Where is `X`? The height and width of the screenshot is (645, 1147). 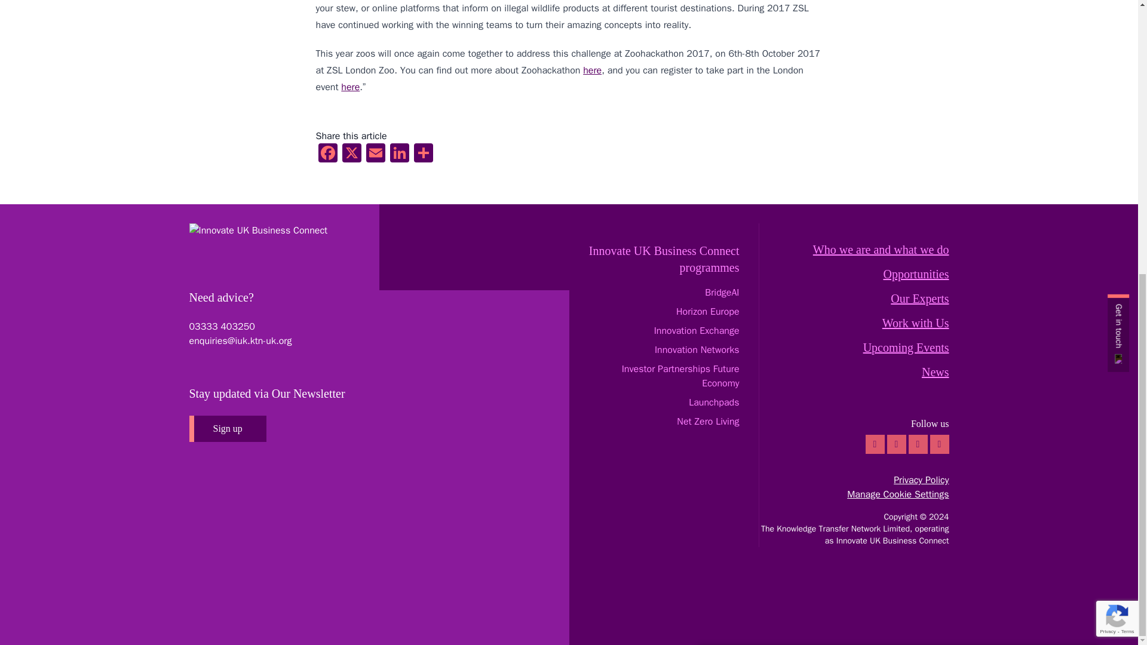 X is located at coordinates (351, 154).